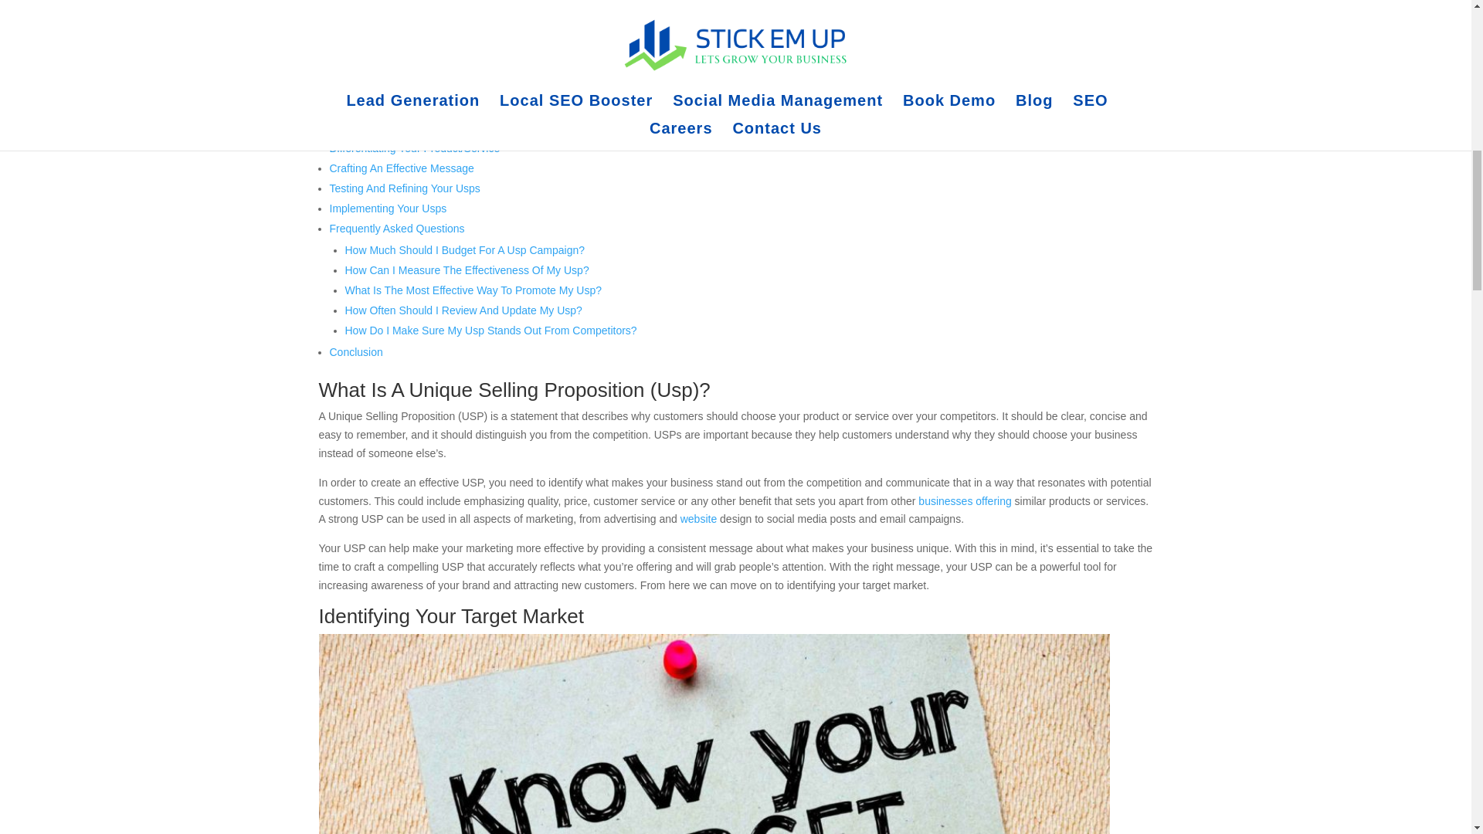 The image size is (1483, 834). Describe the element at coordinates (355, 352) in the screenshot. I see `Conclusion` at that location.